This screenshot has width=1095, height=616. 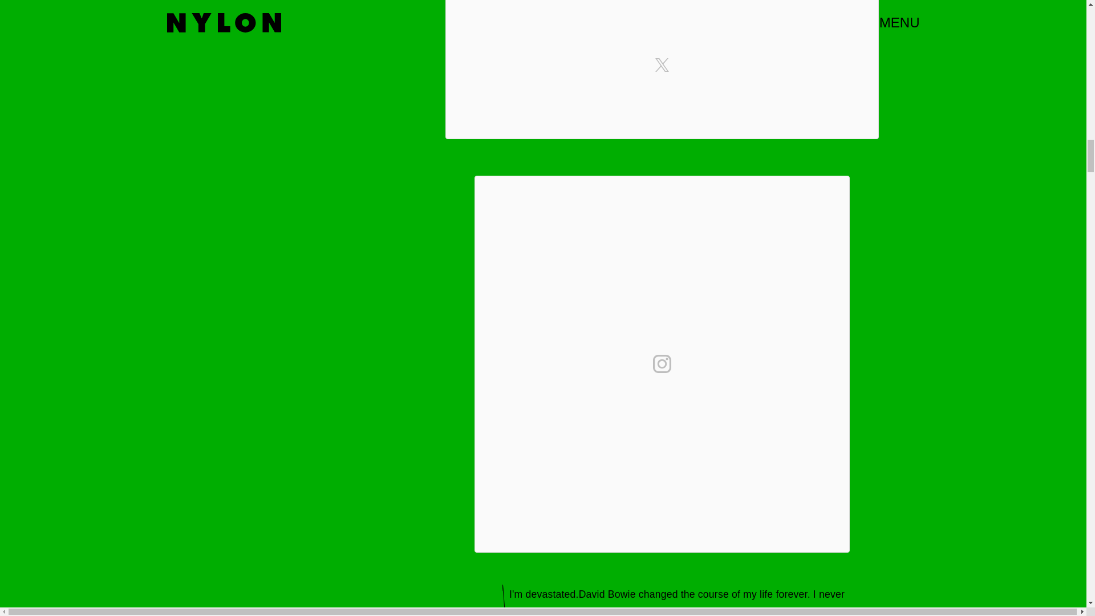 I want to click on Madonna, so click(x=761, y=613).